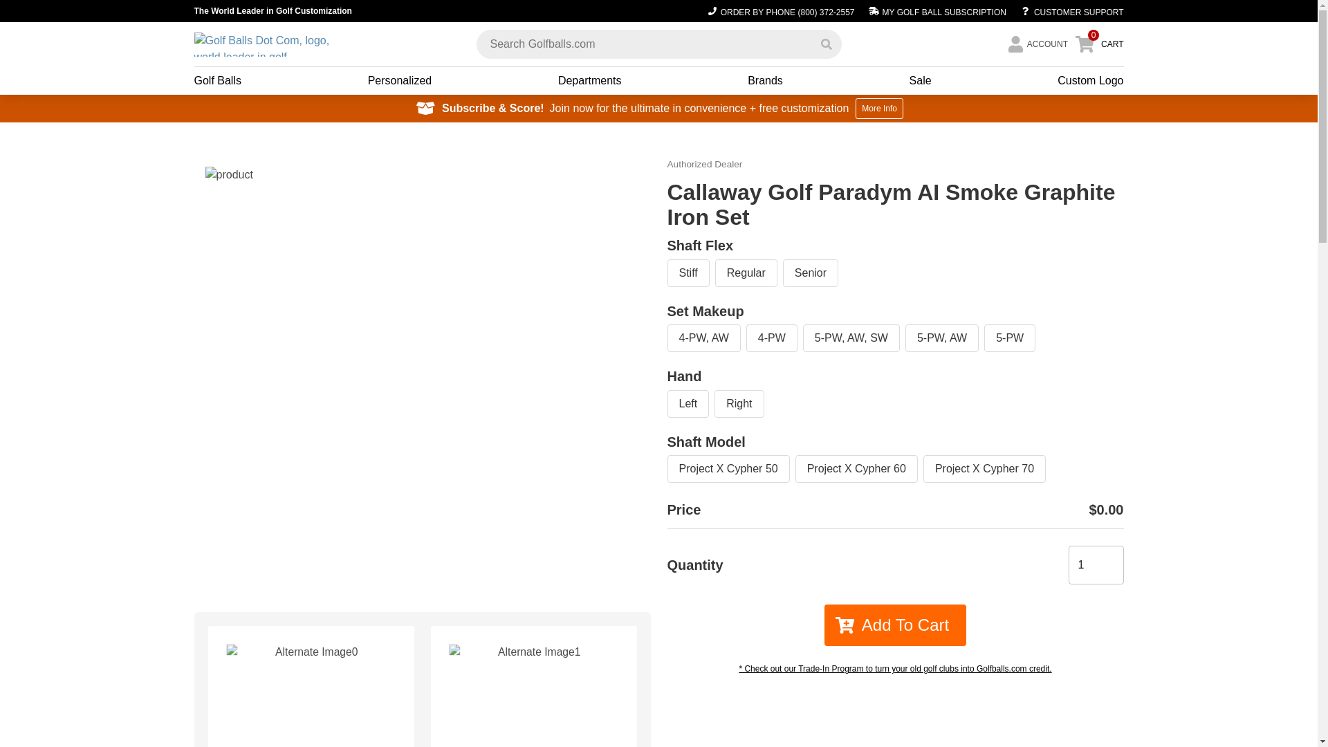 The image size is (1328, 747). Describe the element at coordinates (217, 80) in the screenshot. I see `Golf Balls` at that location.